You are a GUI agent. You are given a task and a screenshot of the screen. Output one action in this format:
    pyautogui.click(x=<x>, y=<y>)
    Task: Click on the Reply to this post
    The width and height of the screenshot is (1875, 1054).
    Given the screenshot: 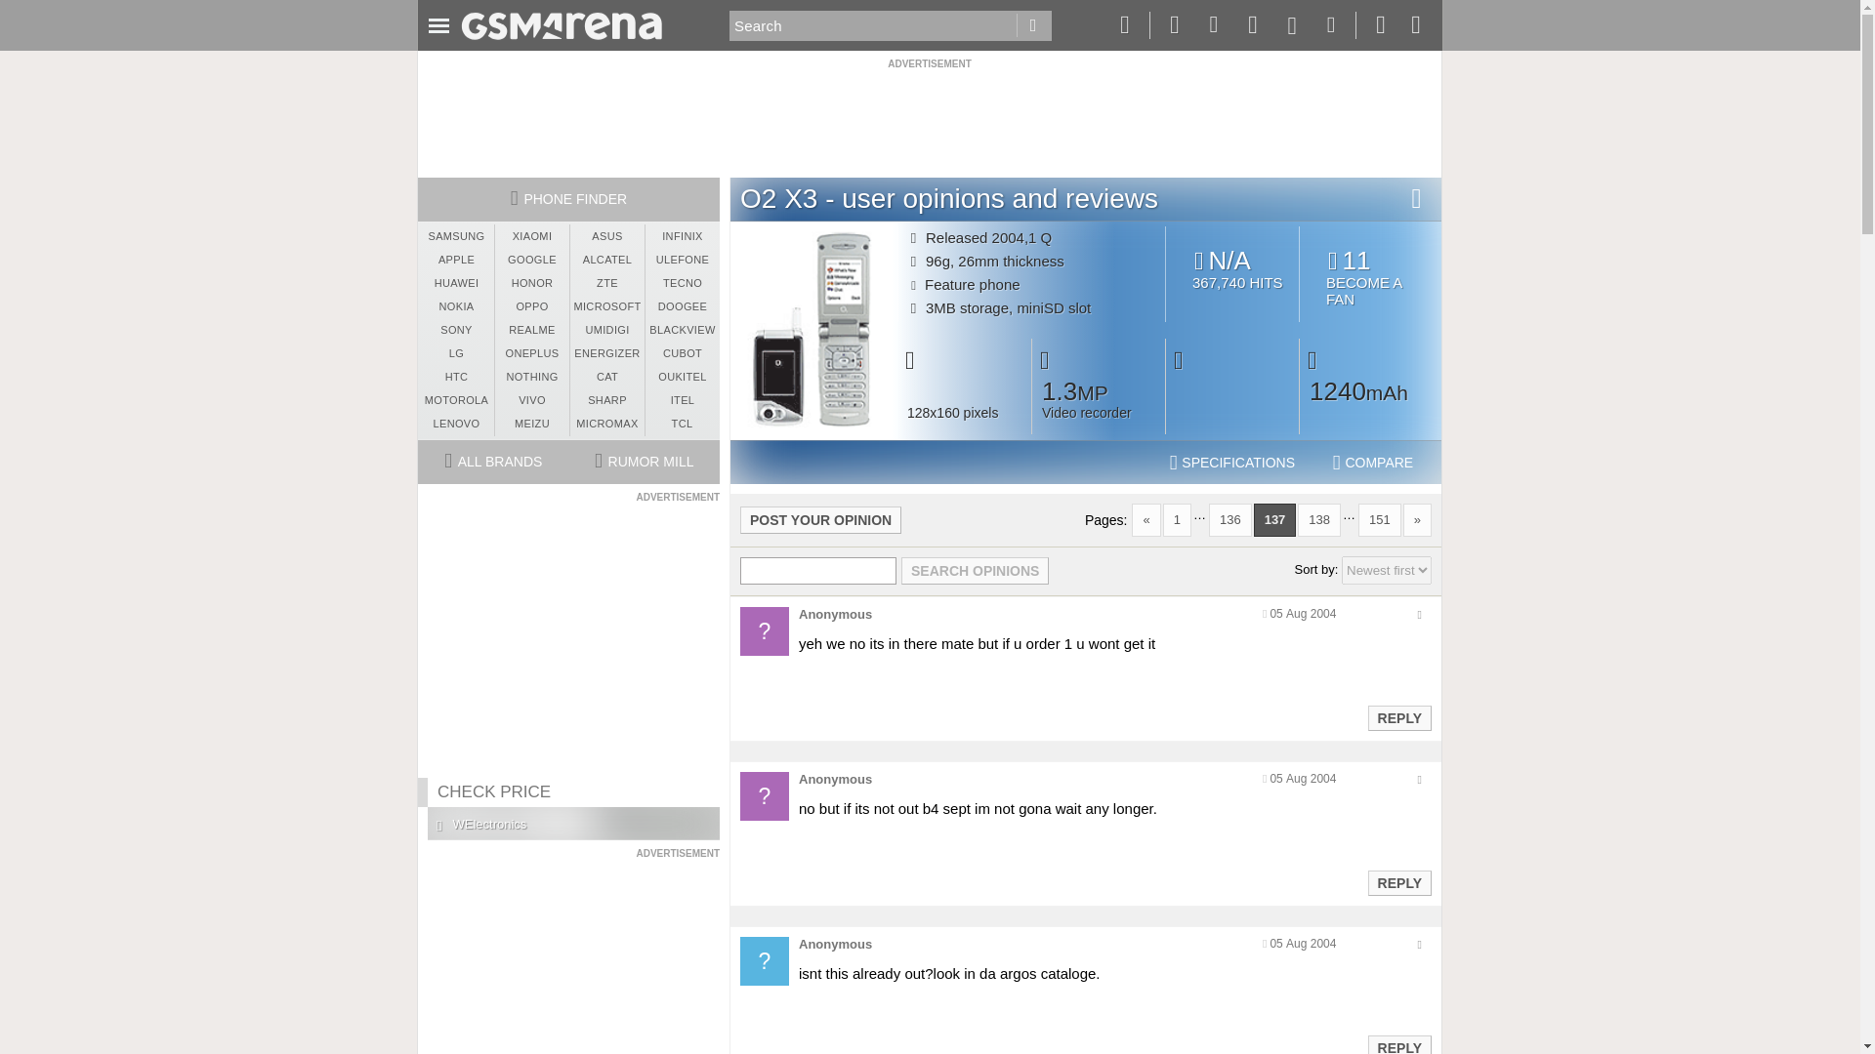 What is the action you would take?
    pyautogui.click(x=1398, y=718)
    